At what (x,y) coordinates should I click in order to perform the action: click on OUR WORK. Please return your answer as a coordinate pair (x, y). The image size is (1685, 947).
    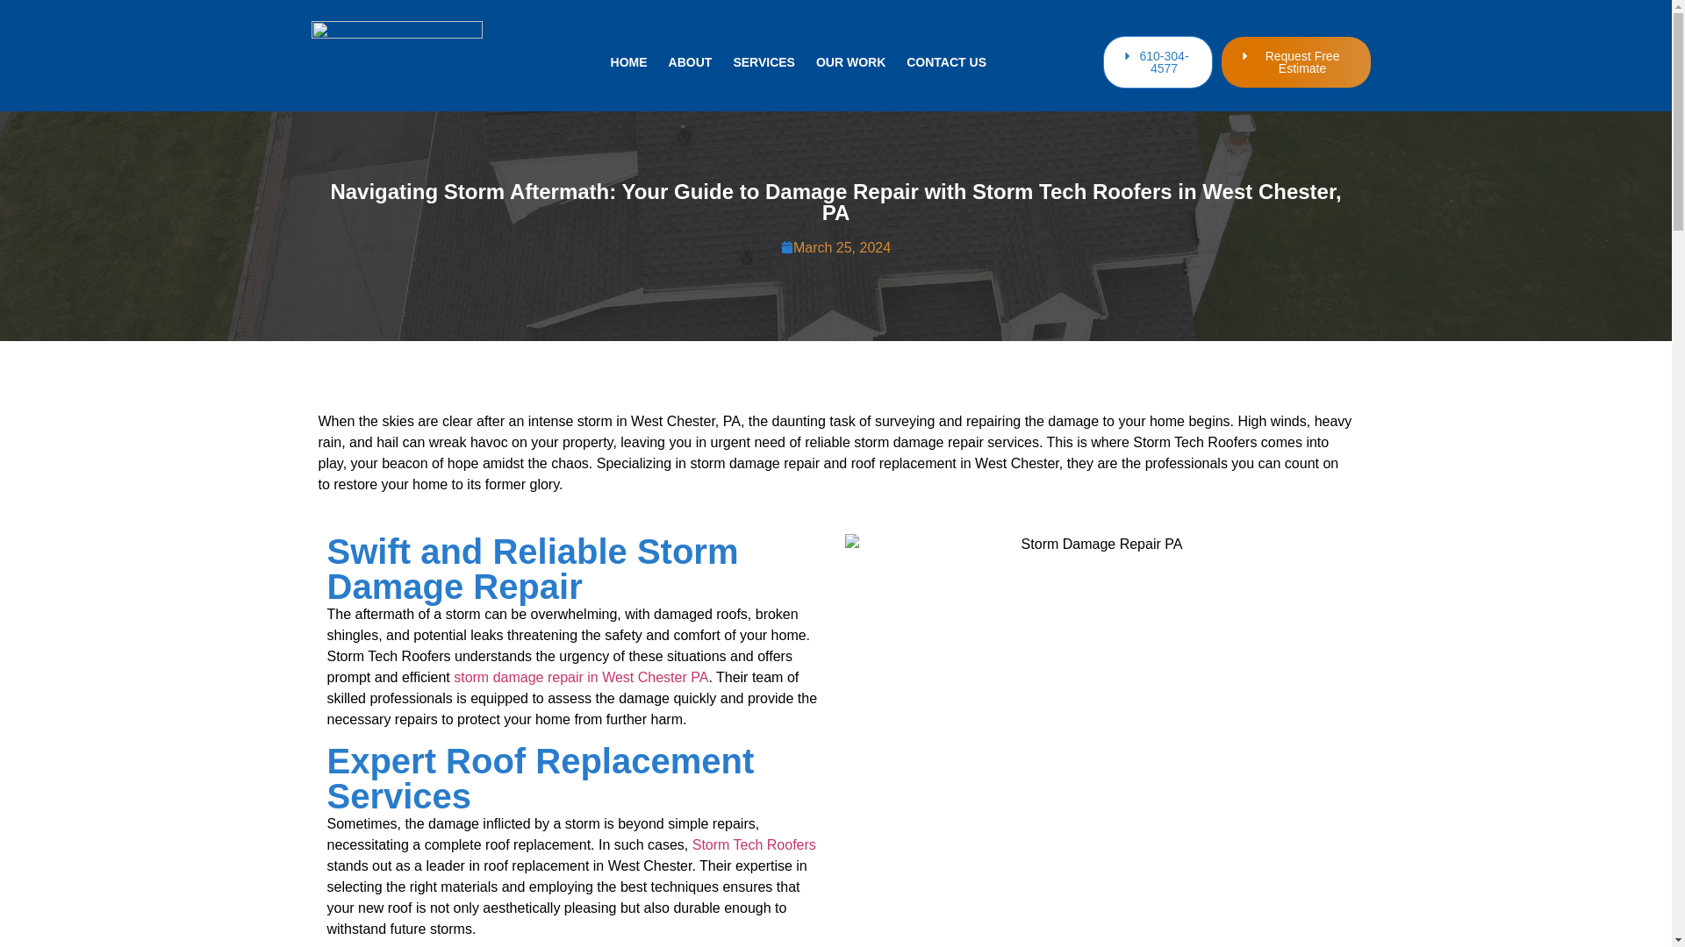
    Looking at the image, I should click on (850, 61).